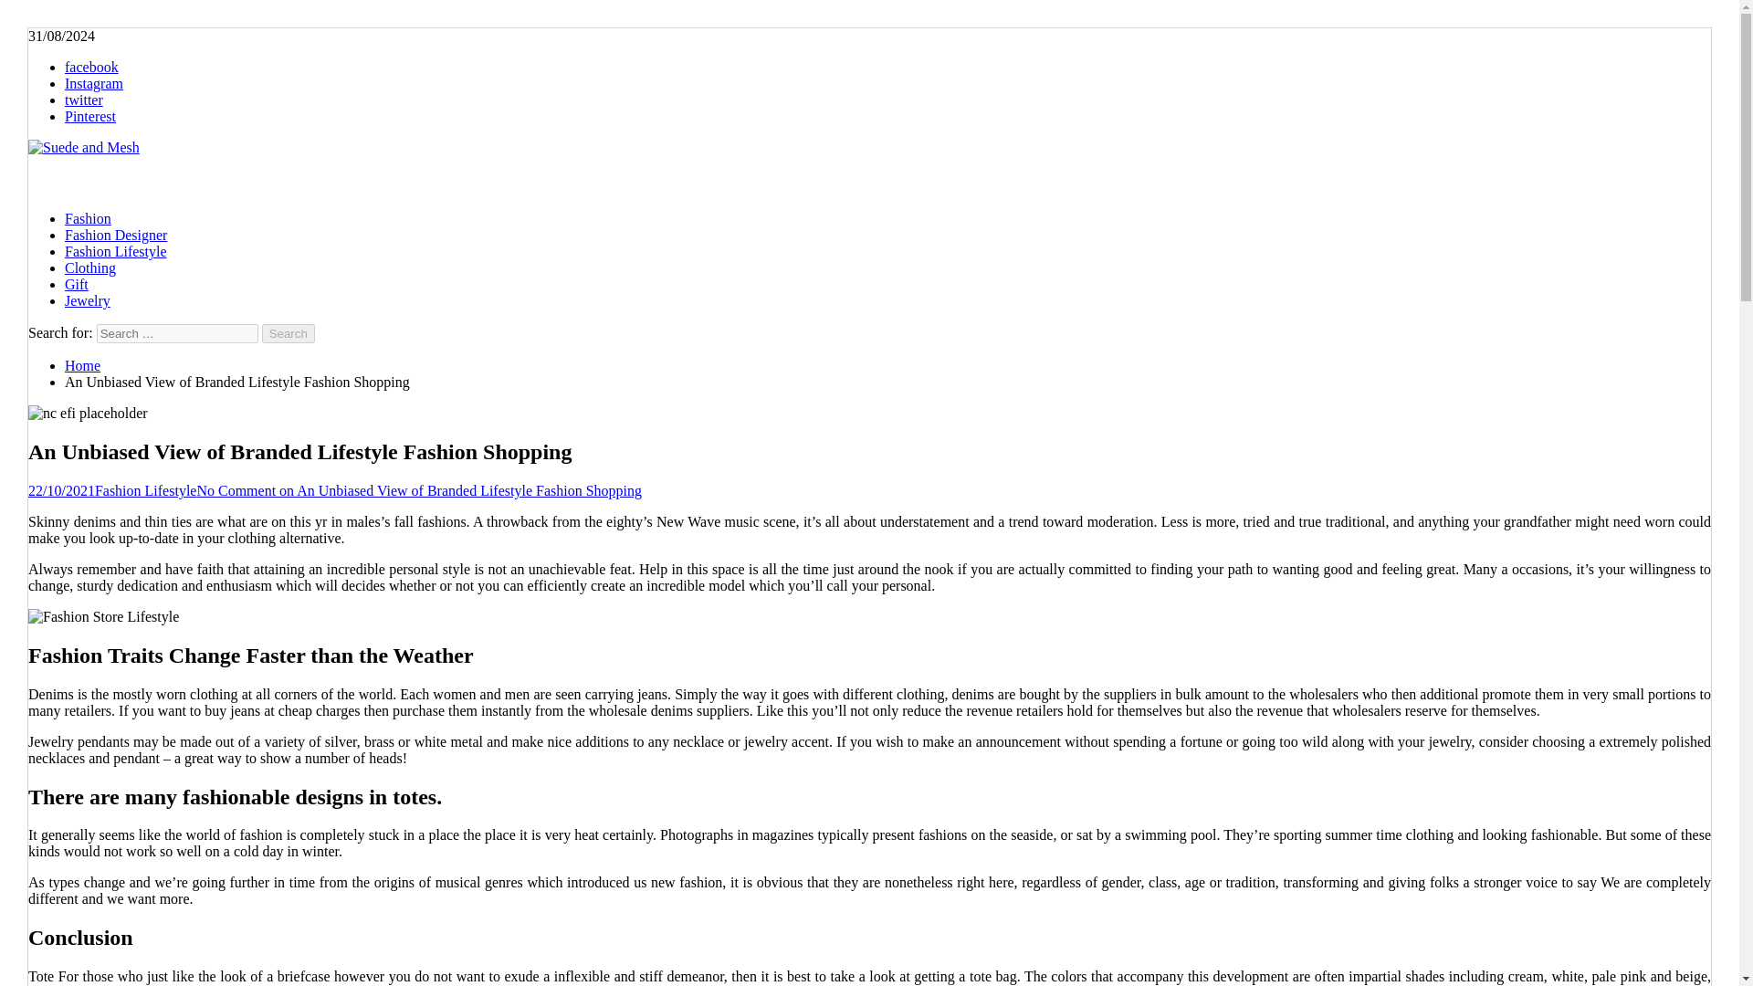 Image resolution: width=1753 pixels, height=986 pixels. I want to click on Fashion Designer, so click(115, 235).